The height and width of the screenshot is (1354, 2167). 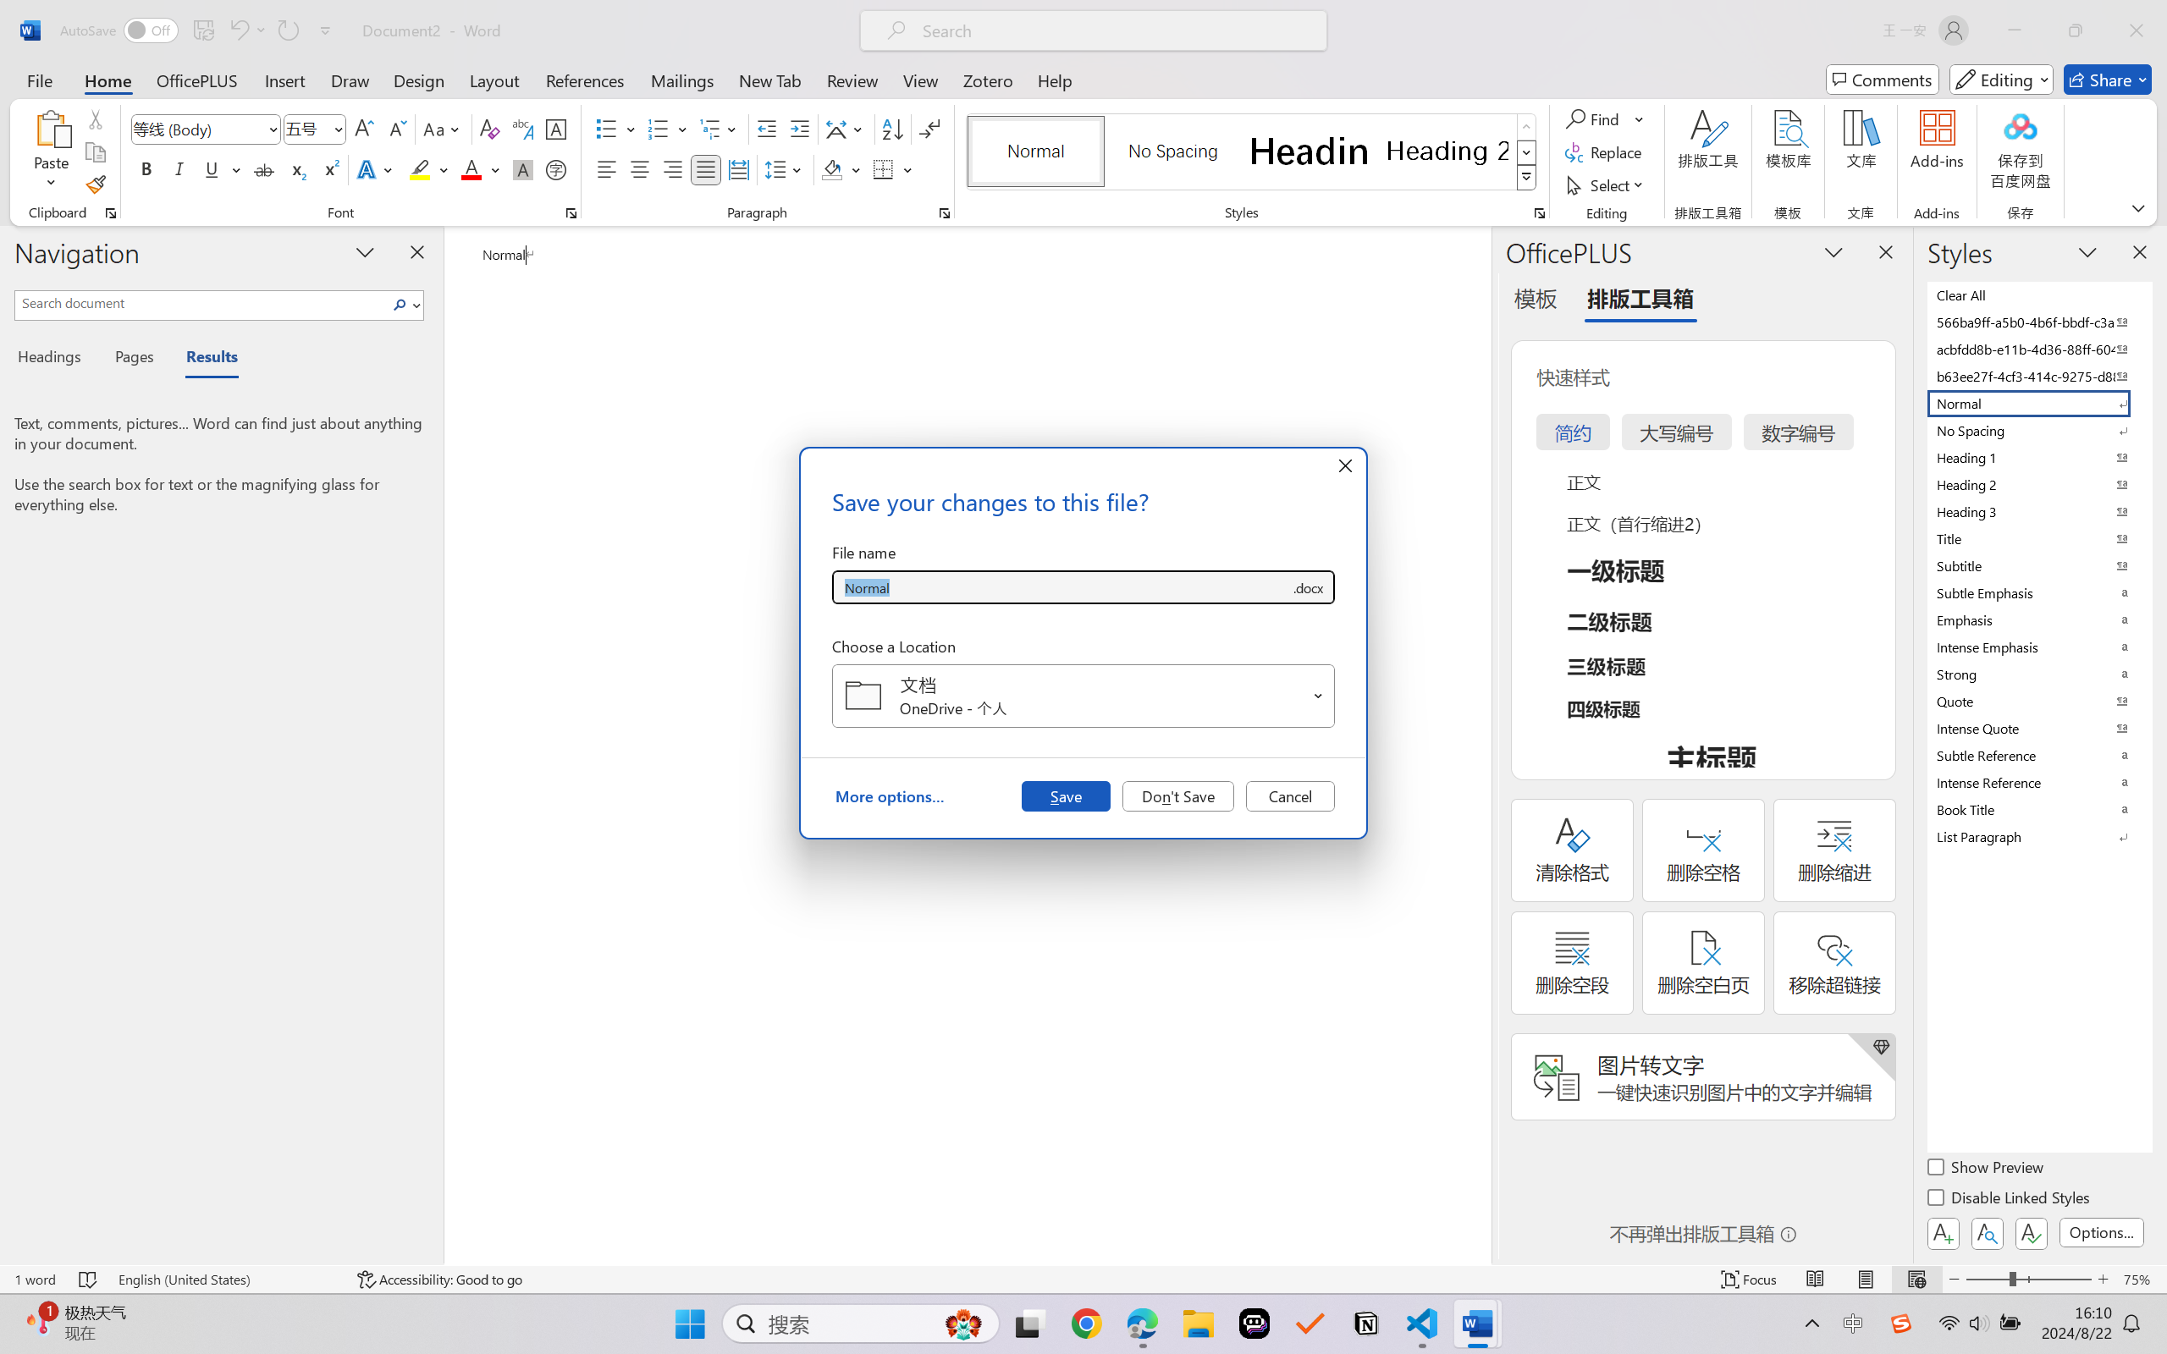 What do you see at coordinates (179, 169) in the screenshot?
I see `Italic` at bounding box center [179, 169].